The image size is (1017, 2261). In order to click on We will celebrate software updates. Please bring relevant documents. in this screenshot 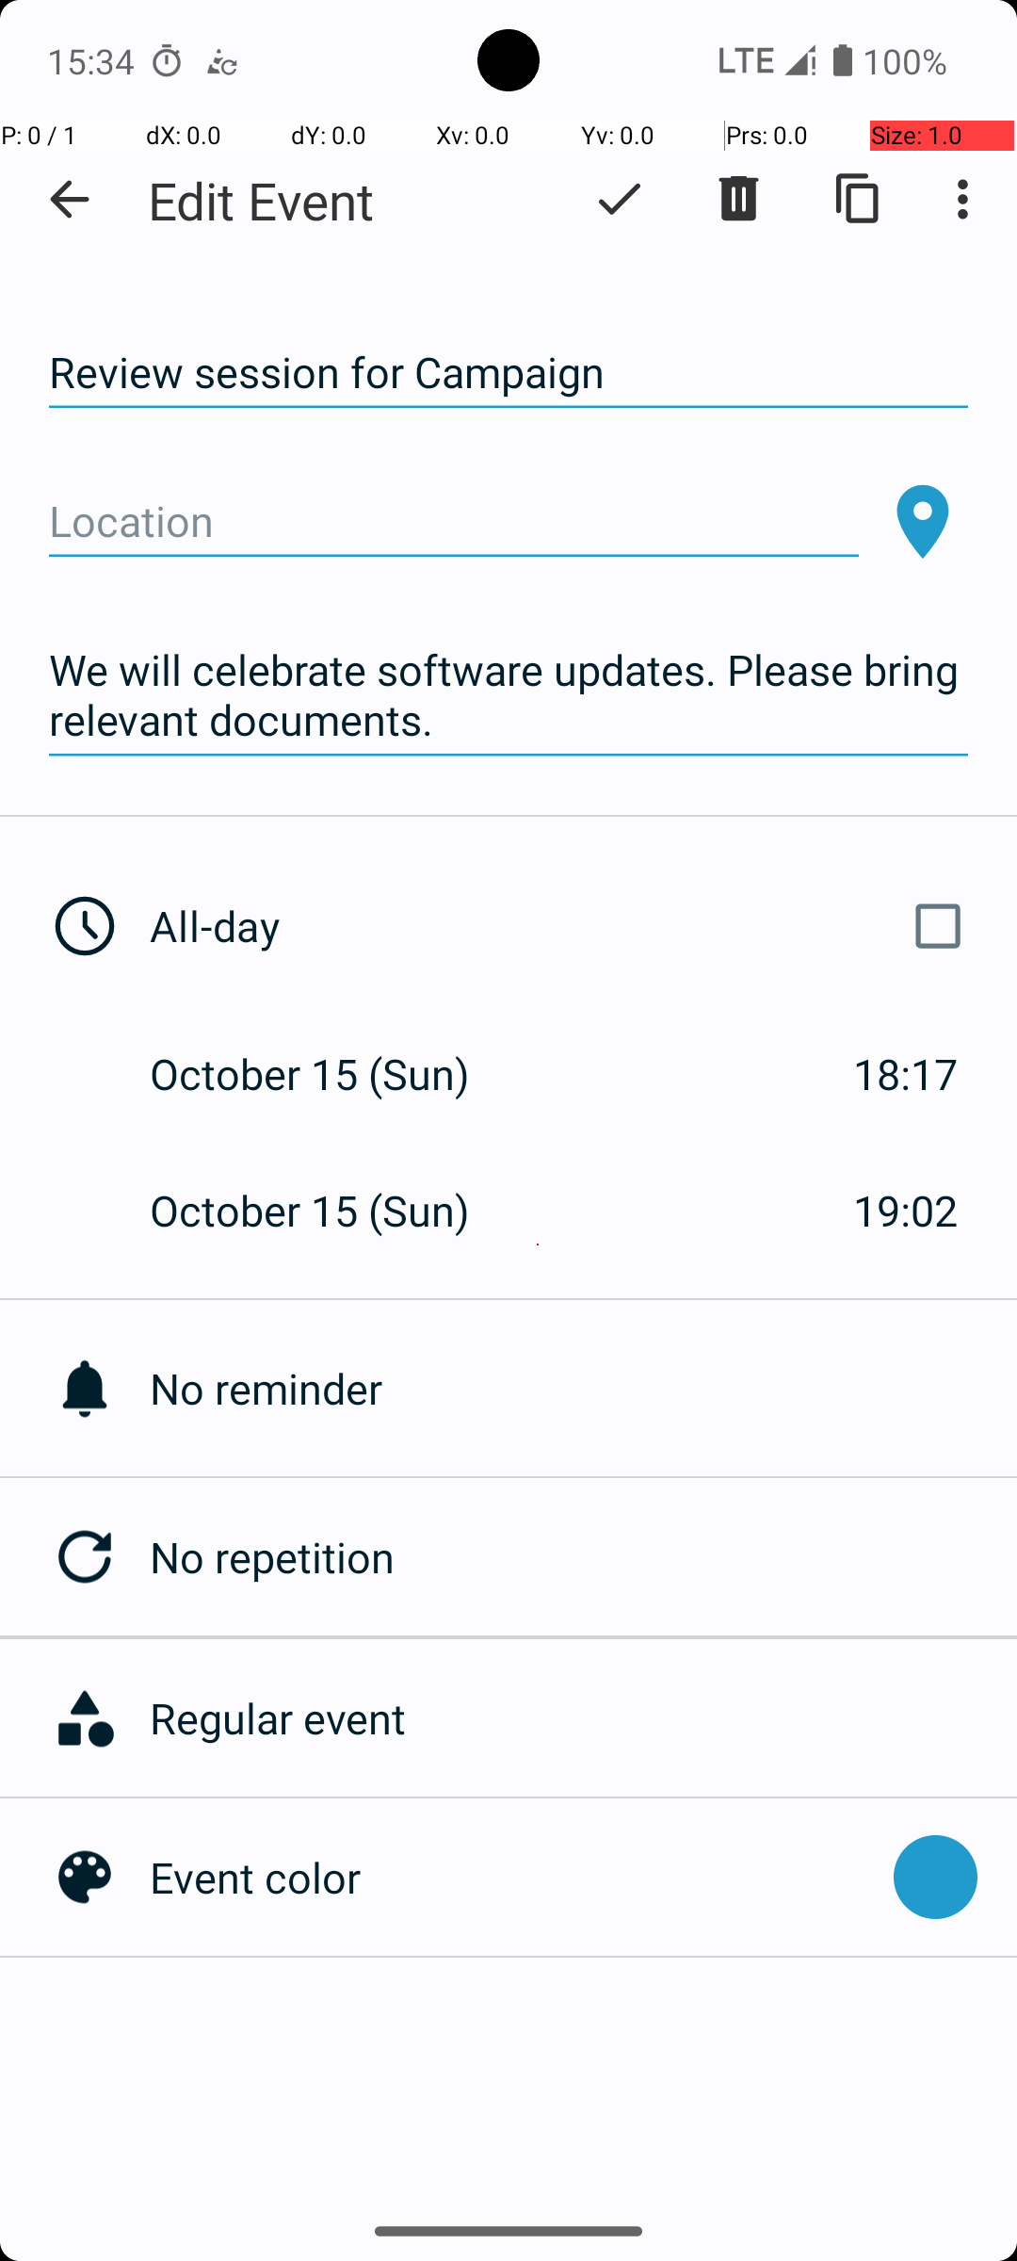, I will do `click(508, 695)`.